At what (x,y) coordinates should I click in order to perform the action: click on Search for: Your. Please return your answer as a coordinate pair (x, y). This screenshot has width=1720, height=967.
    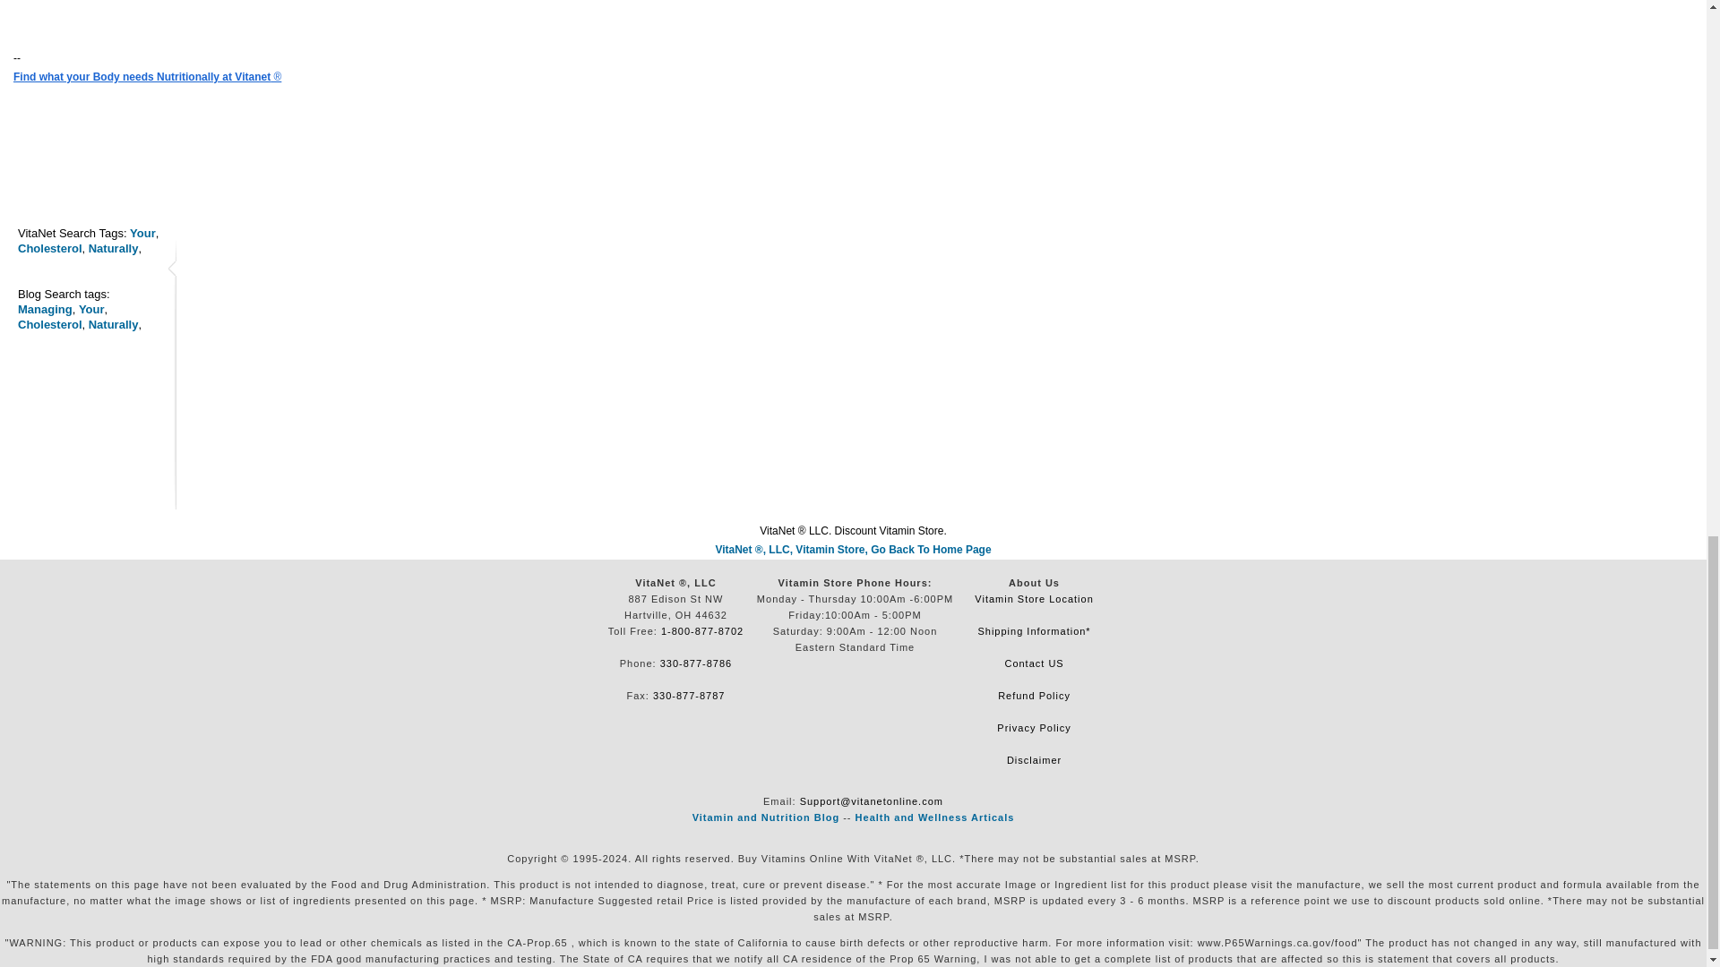
    Looking at the image, I should click on (143, 233).